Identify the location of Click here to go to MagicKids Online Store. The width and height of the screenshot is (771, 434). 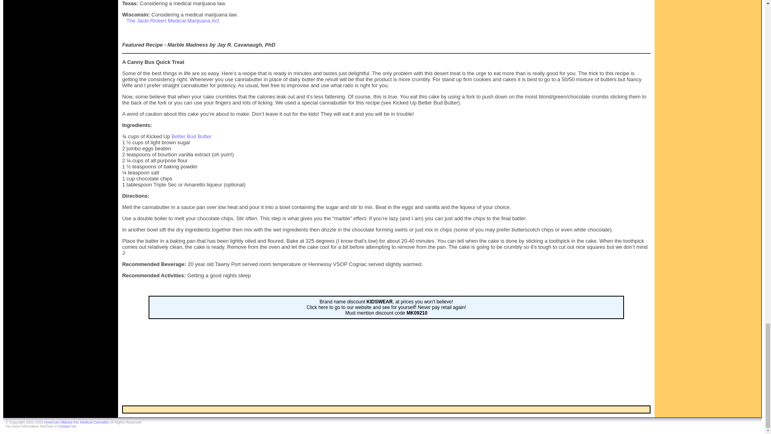
(386, 307).